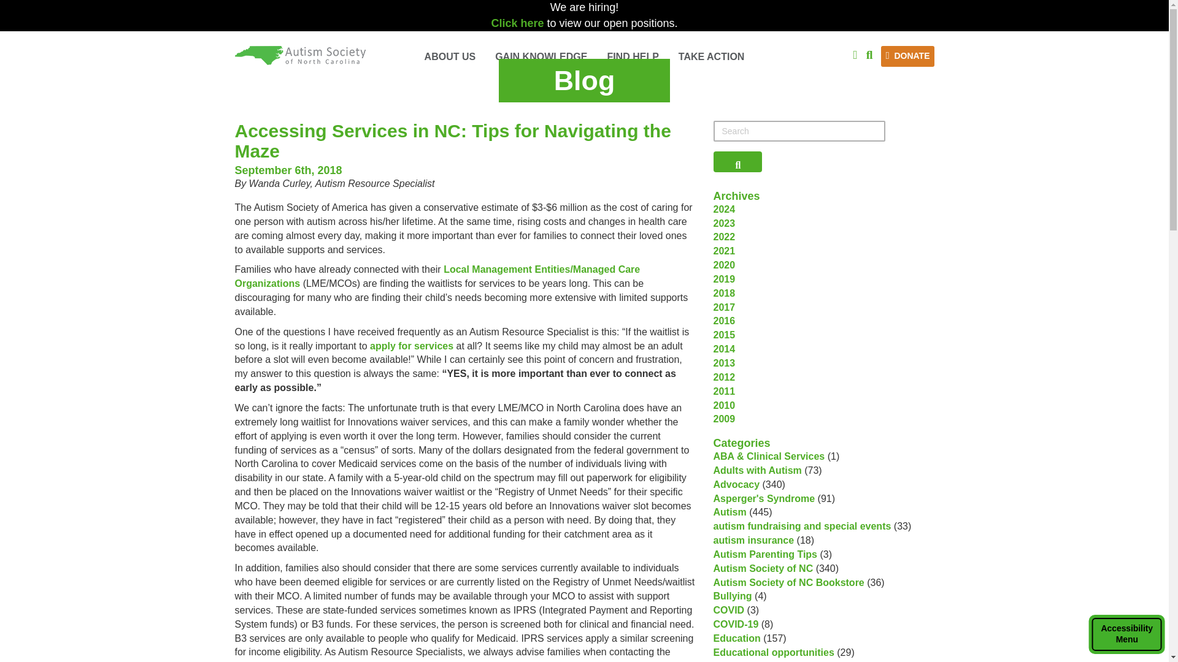  What do you see at coordinates (869, 54) in the screenshot?
I see `Search` at bounding box center [869, 54].